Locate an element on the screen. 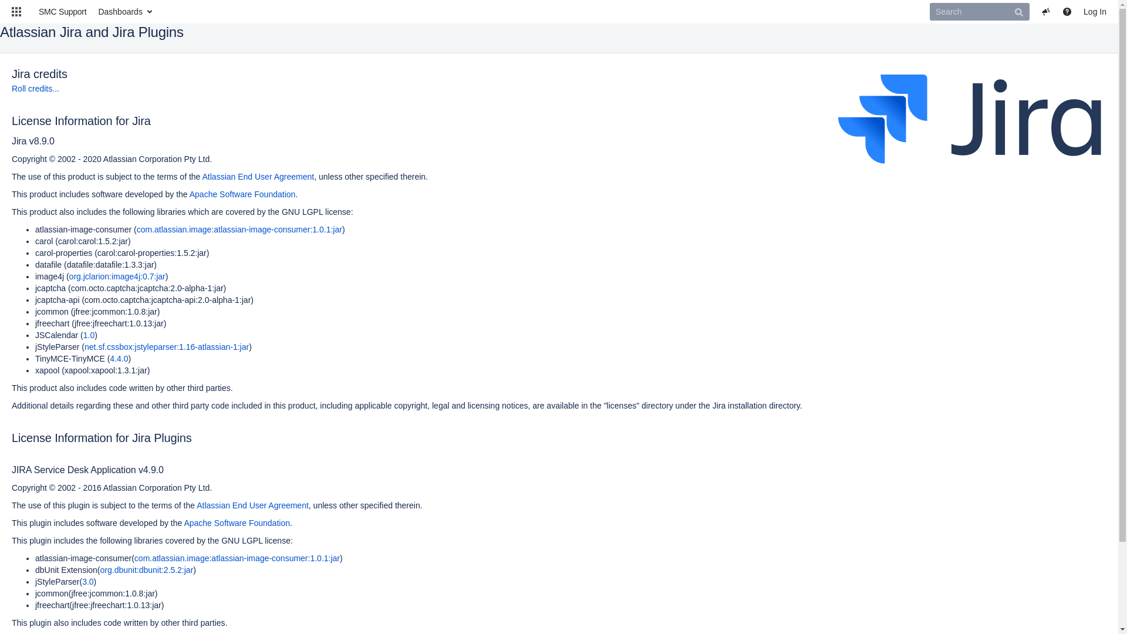 Image resolution: width=1127 pixels, height=634 pixels. Apache Software Foundation is located at coordinates (237, 522).